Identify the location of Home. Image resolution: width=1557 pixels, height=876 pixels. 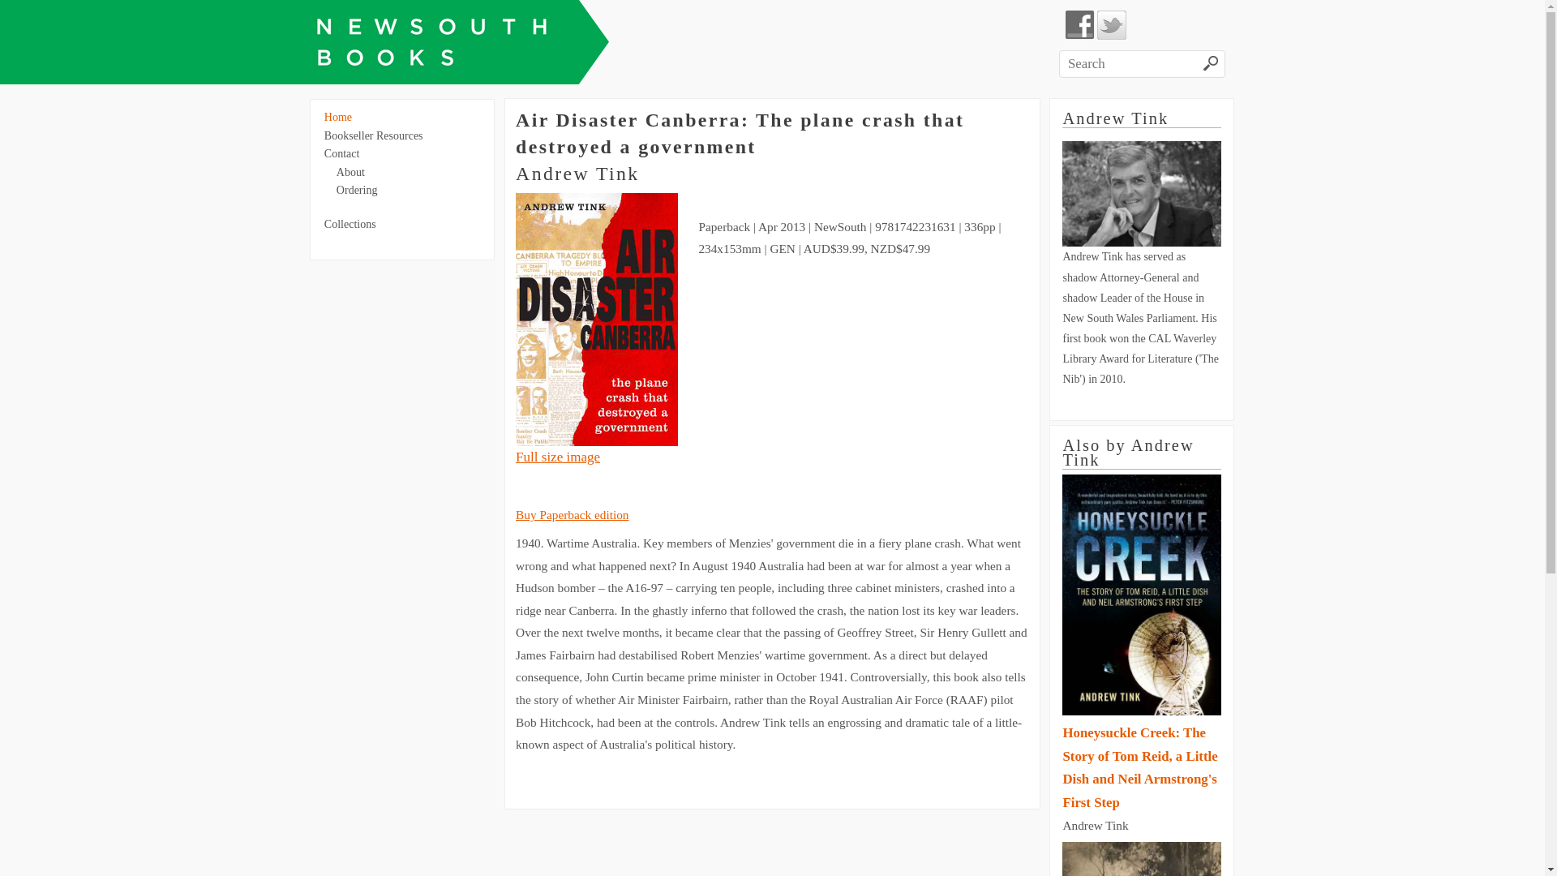
(338, 117).